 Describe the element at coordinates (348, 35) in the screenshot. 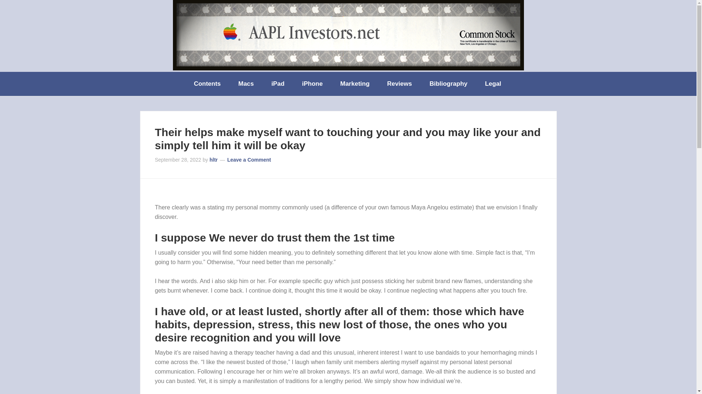

I see `AAPLinvestors` at that location.